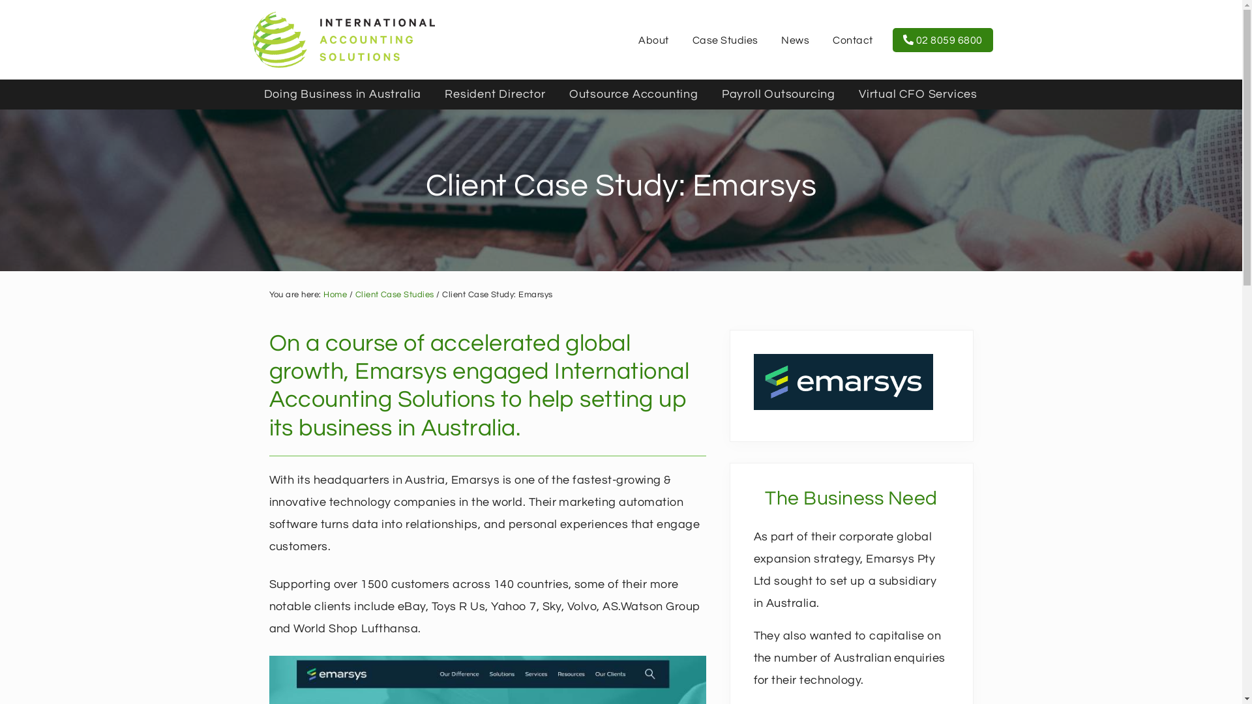 This screenshot has height=704, width=1252. I want to click on Virtual CFO Services, so click(918, 95).